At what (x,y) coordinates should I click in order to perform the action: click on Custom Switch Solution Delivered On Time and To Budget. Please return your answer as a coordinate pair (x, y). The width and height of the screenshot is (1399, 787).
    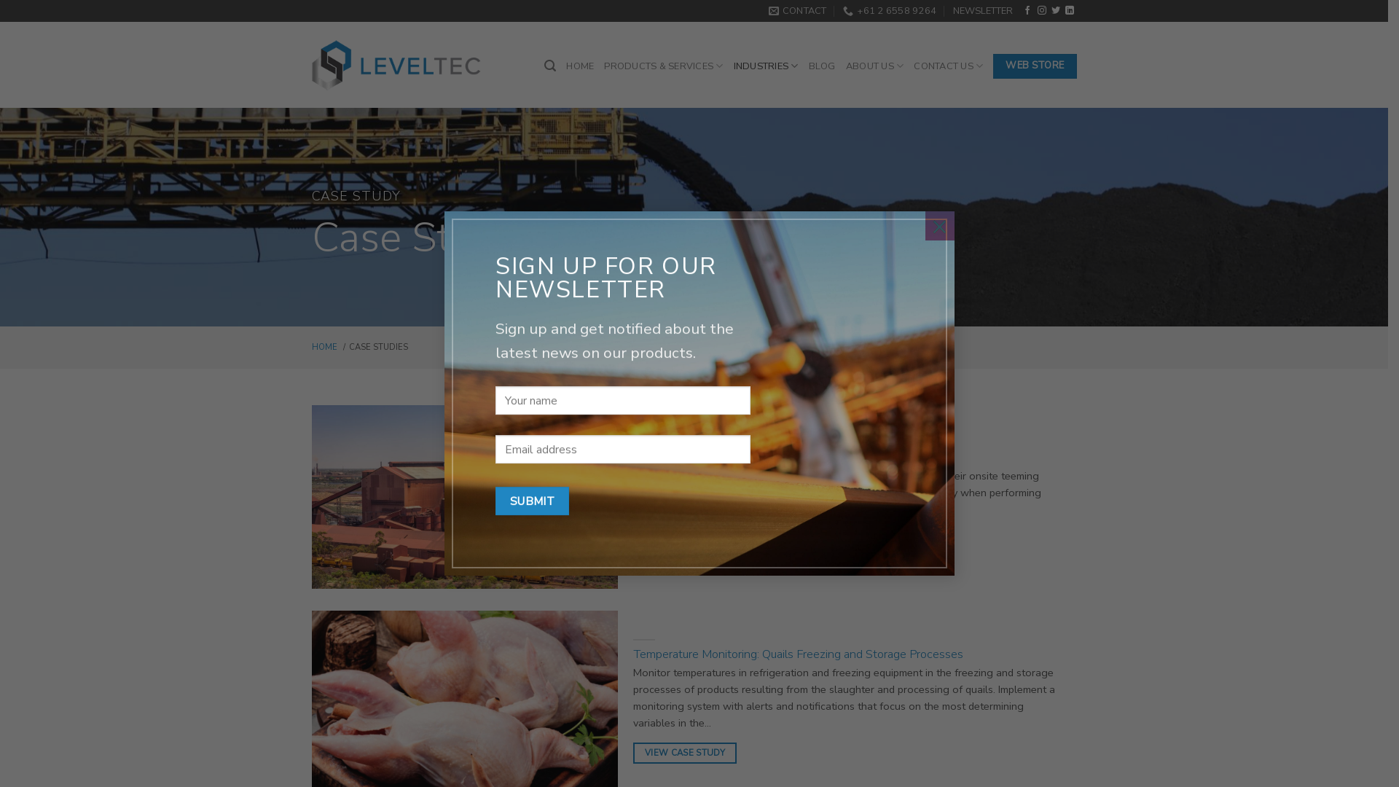
    Looking at the image, I should click on (785, 458).